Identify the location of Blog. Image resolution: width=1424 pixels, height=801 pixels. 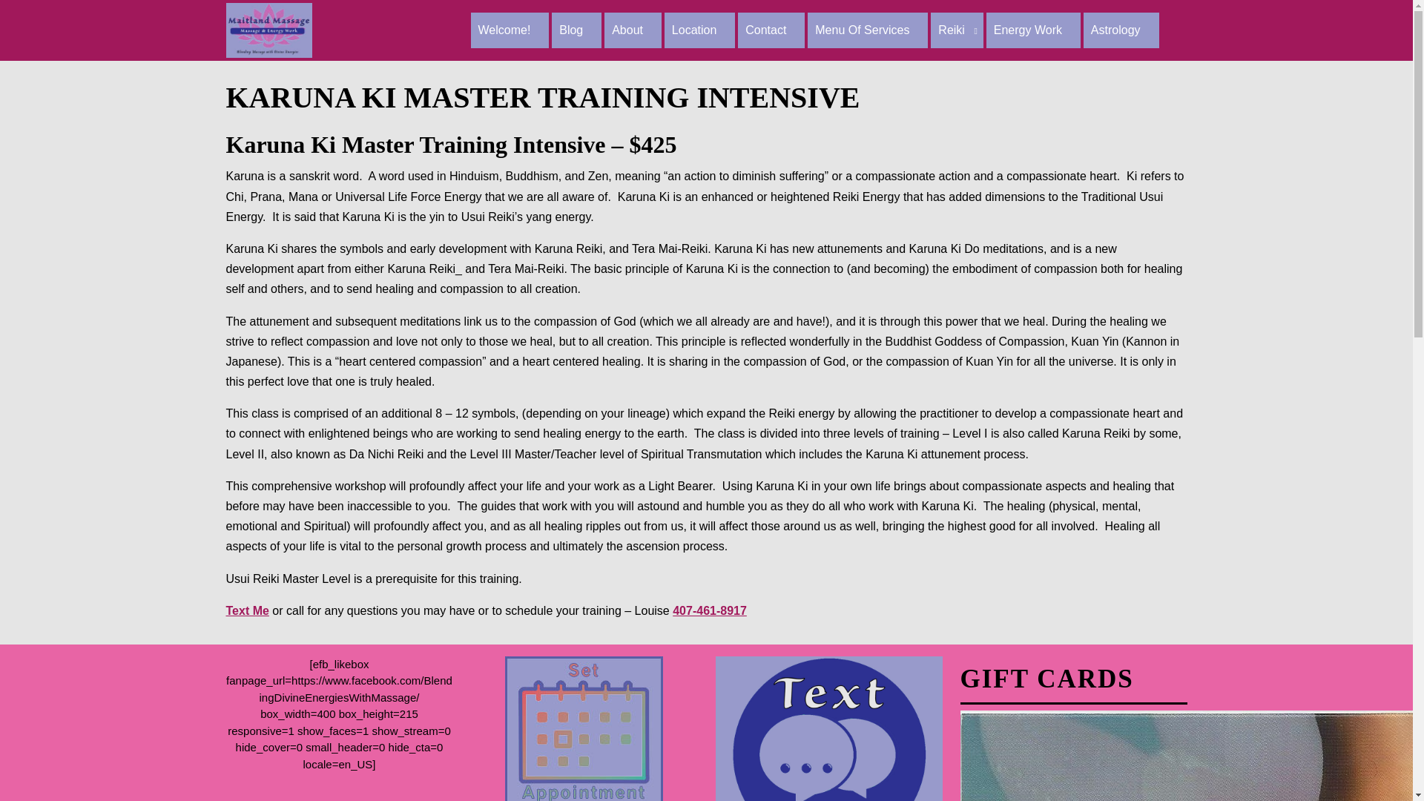
(576, 30).